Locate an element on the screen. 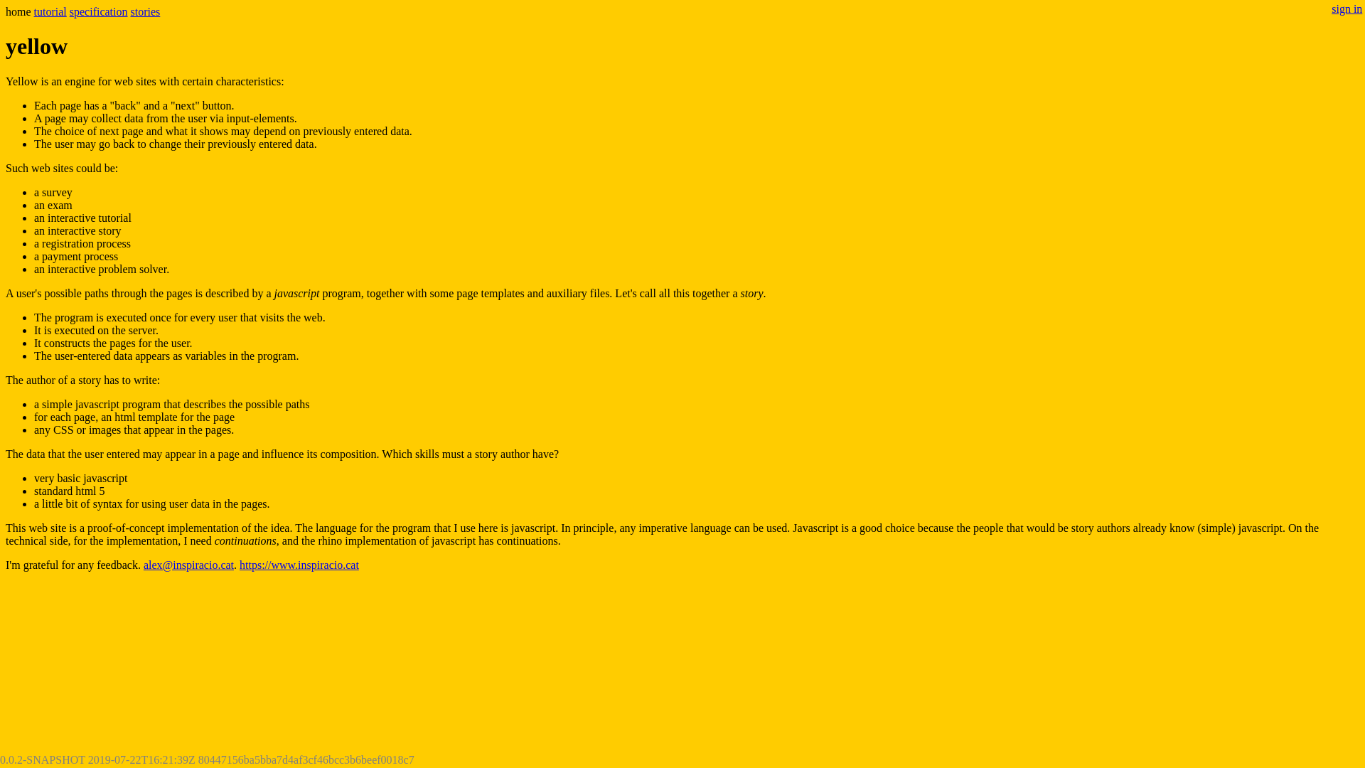 The width and height of the screenshot is (1365, 768). sign in is located at coordinates (1347, 9).